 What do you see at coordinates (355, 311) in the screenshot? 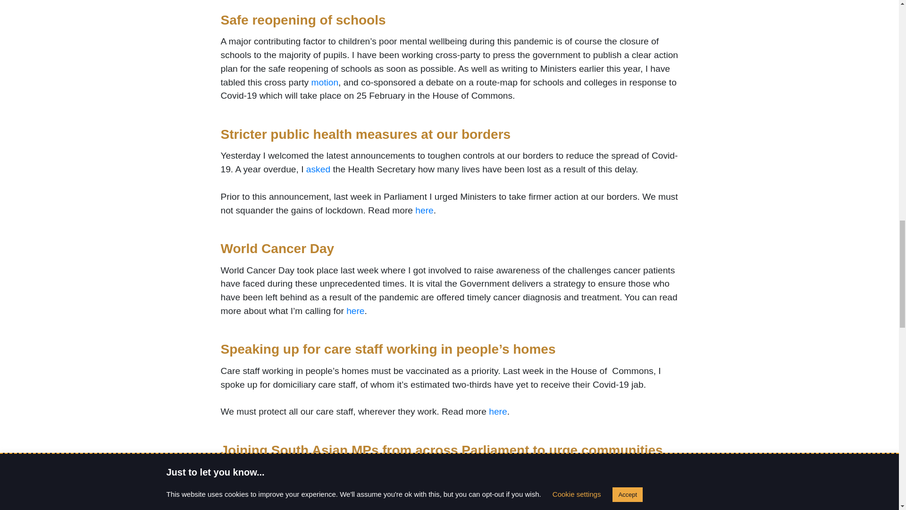
I see `here` at bounding box center [355, 311].